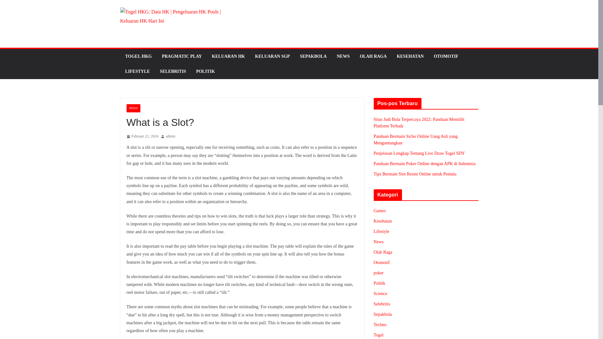 This screenshot has width=603, height=339. I want to click on Penjelasan Lengkap Tentang Live Draw Togel SDY, so click(419, 153).